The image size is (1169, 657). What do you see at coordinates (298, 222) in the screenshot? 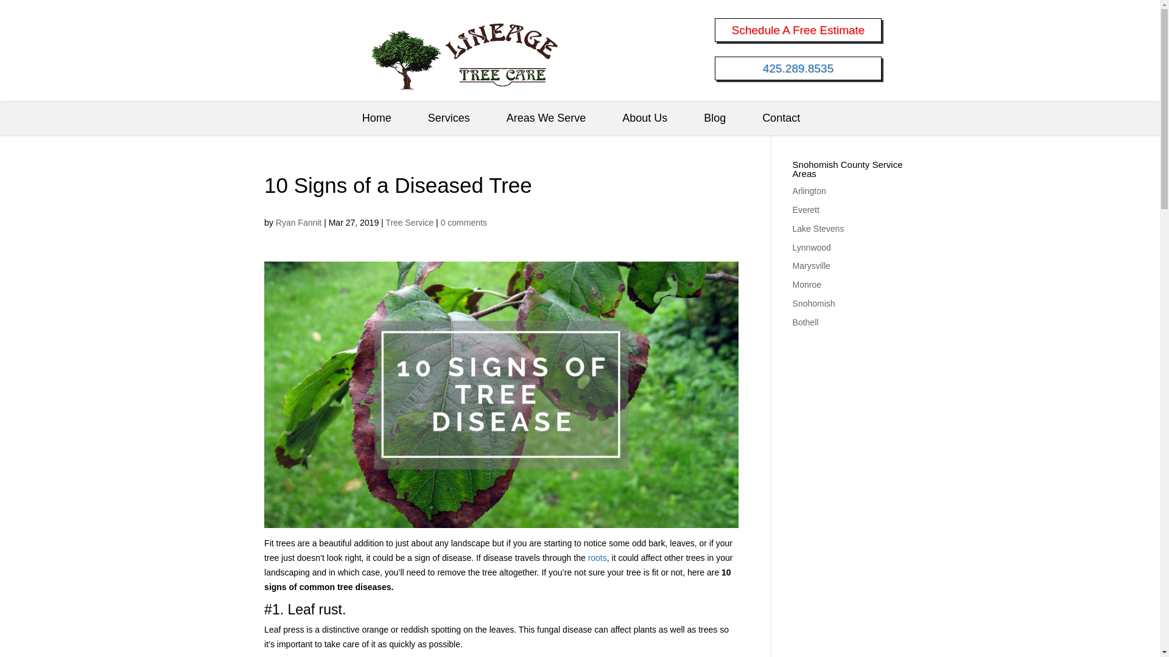
I see `Ryan Fannit` at bounding box center [298, 222].